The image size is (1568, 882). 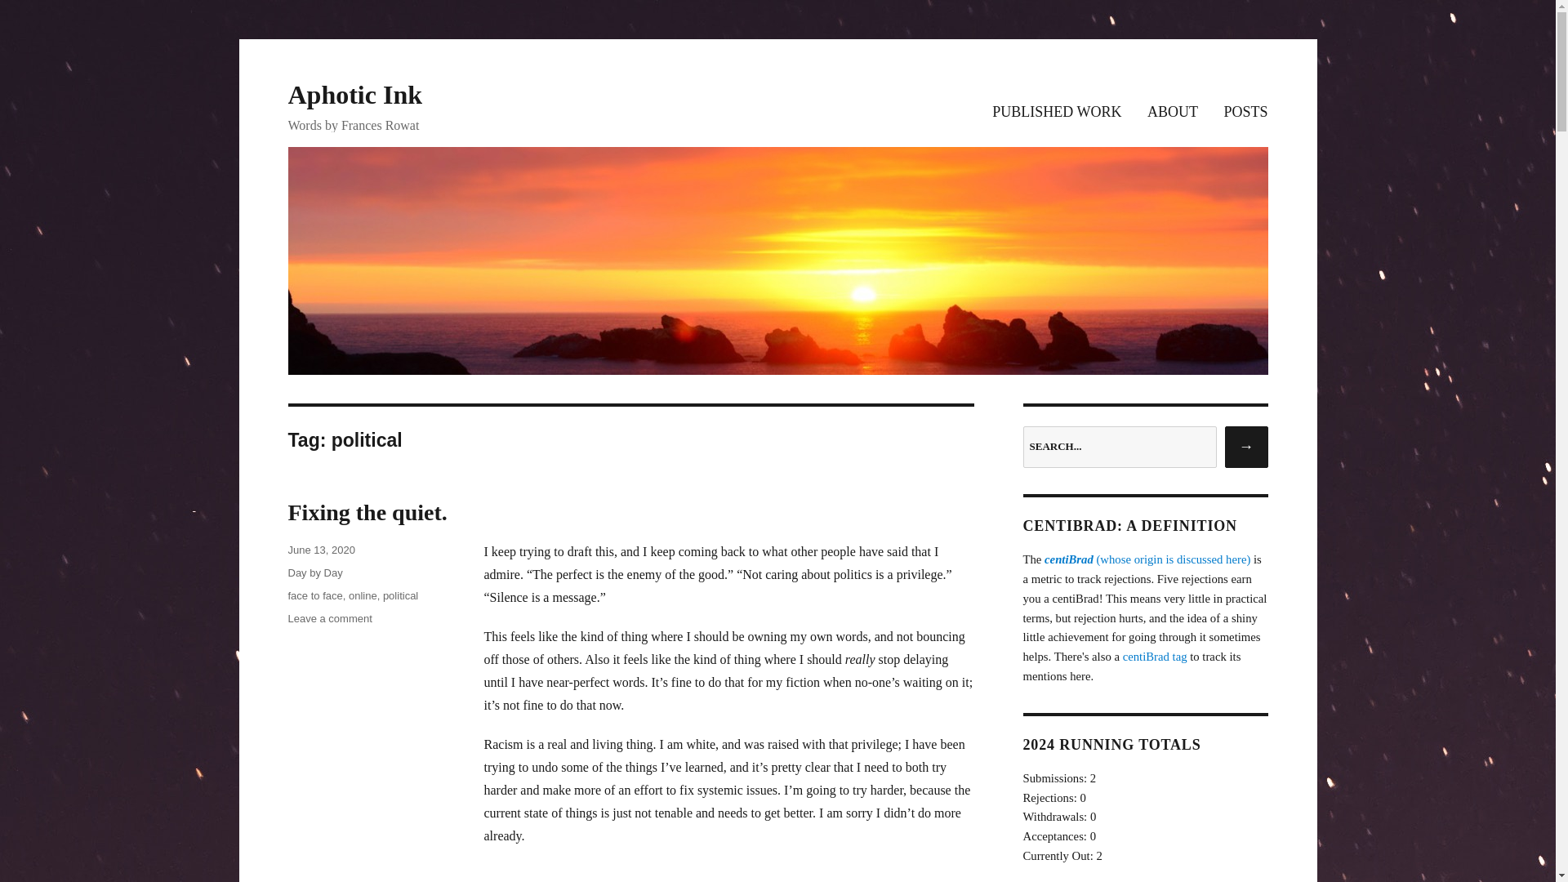 I want to click on political, so click(x=1159, y=113).